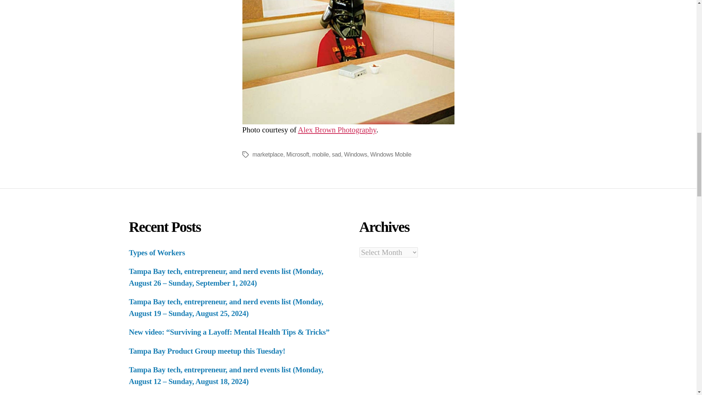 The height and width of the screenshot is (395, 702). Describe the element at coordinates (337, 130) in the screenshot. I see `Alex Brown Photography` at that location.